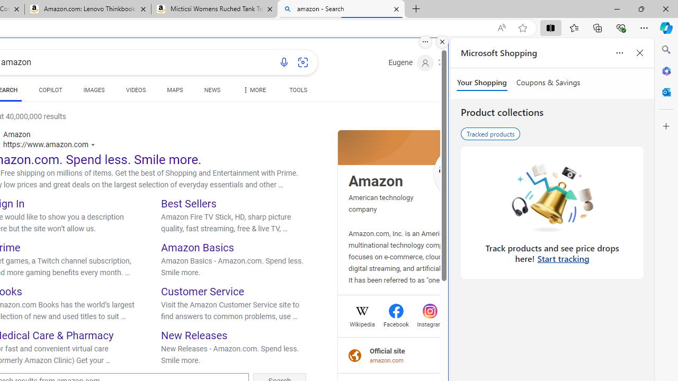  What do you see at coordinates (212, 90) in the screenshot?
I see `NEWS` at bounding box center [212, 90].